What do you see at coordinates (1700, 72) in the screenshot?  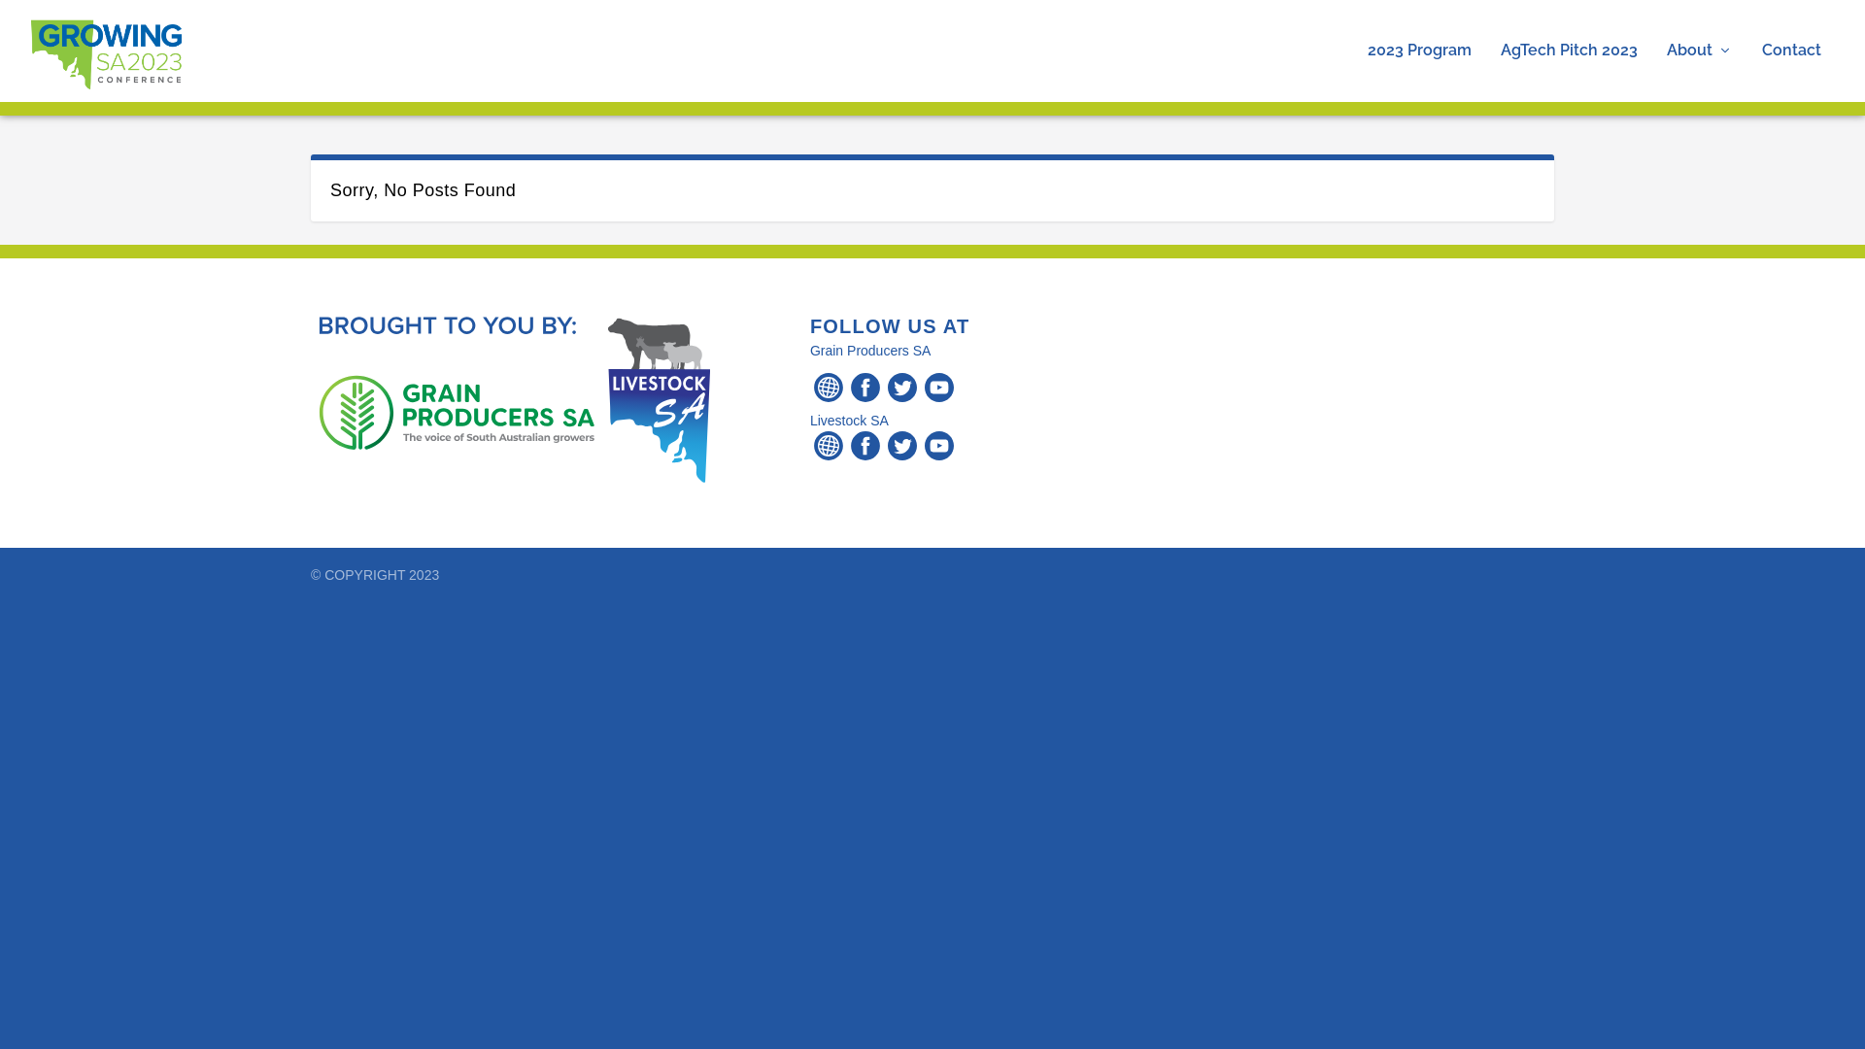 I see `About` at bounding box center [1700, 72].